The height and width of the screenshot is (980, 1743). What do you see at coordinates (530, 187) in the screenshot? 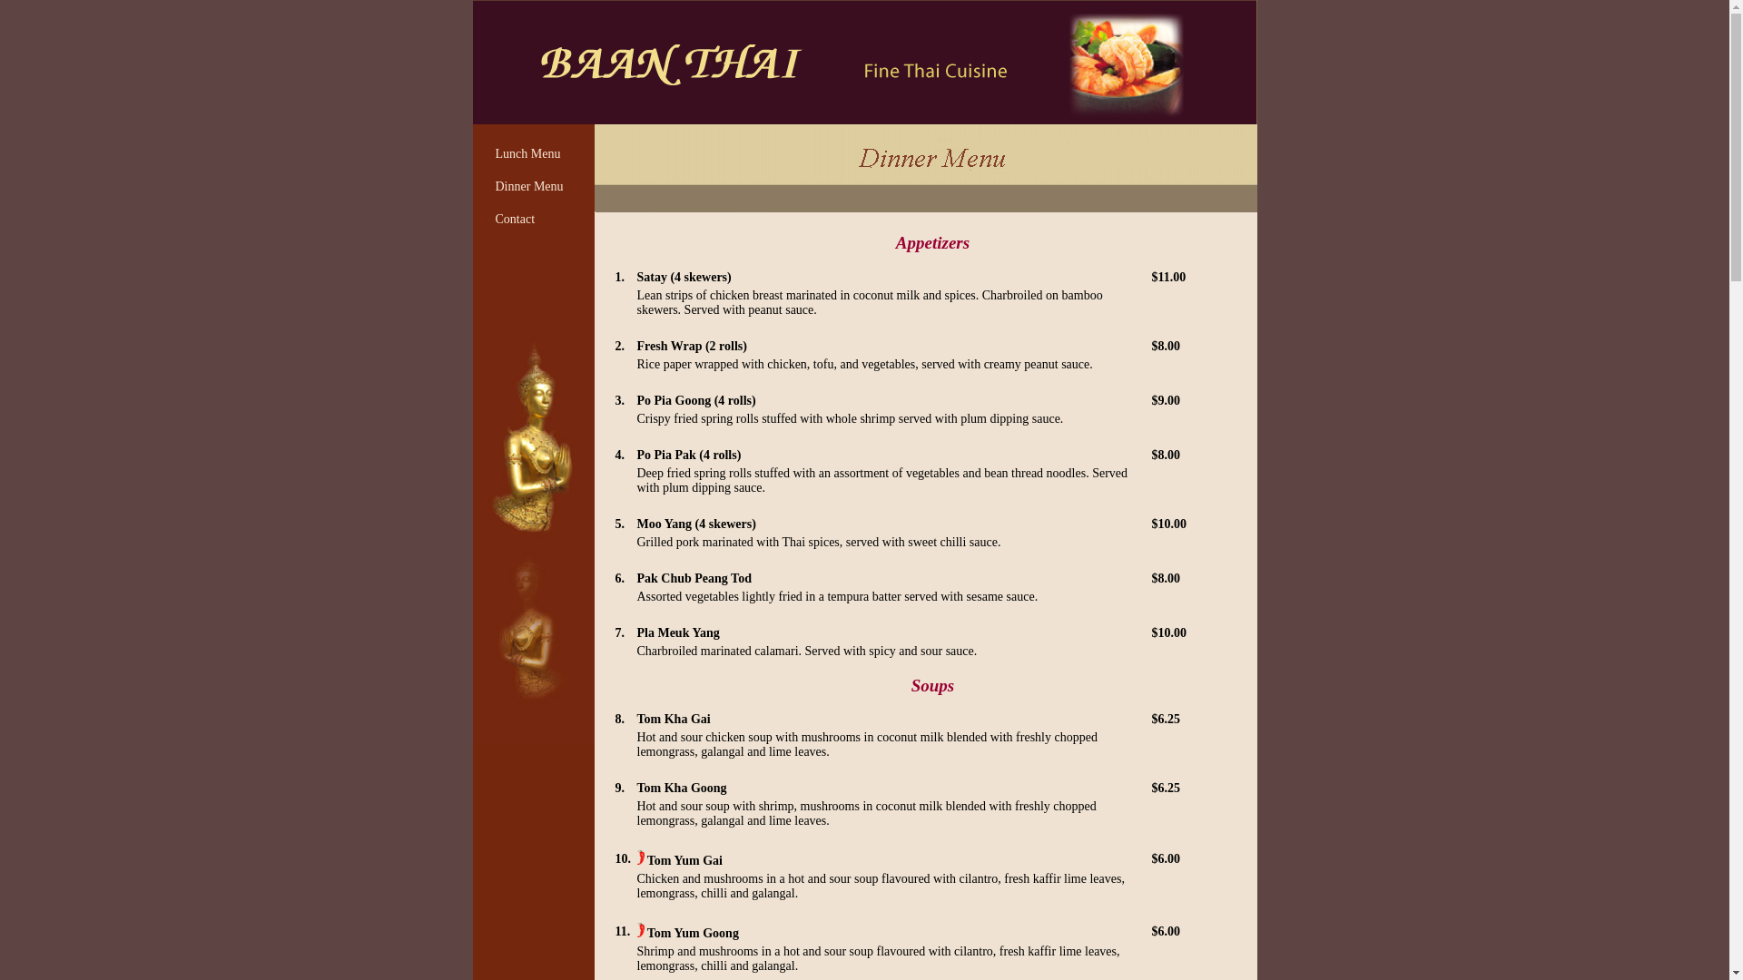
I see `Dinner Menu` at bounding box center [530, 187].